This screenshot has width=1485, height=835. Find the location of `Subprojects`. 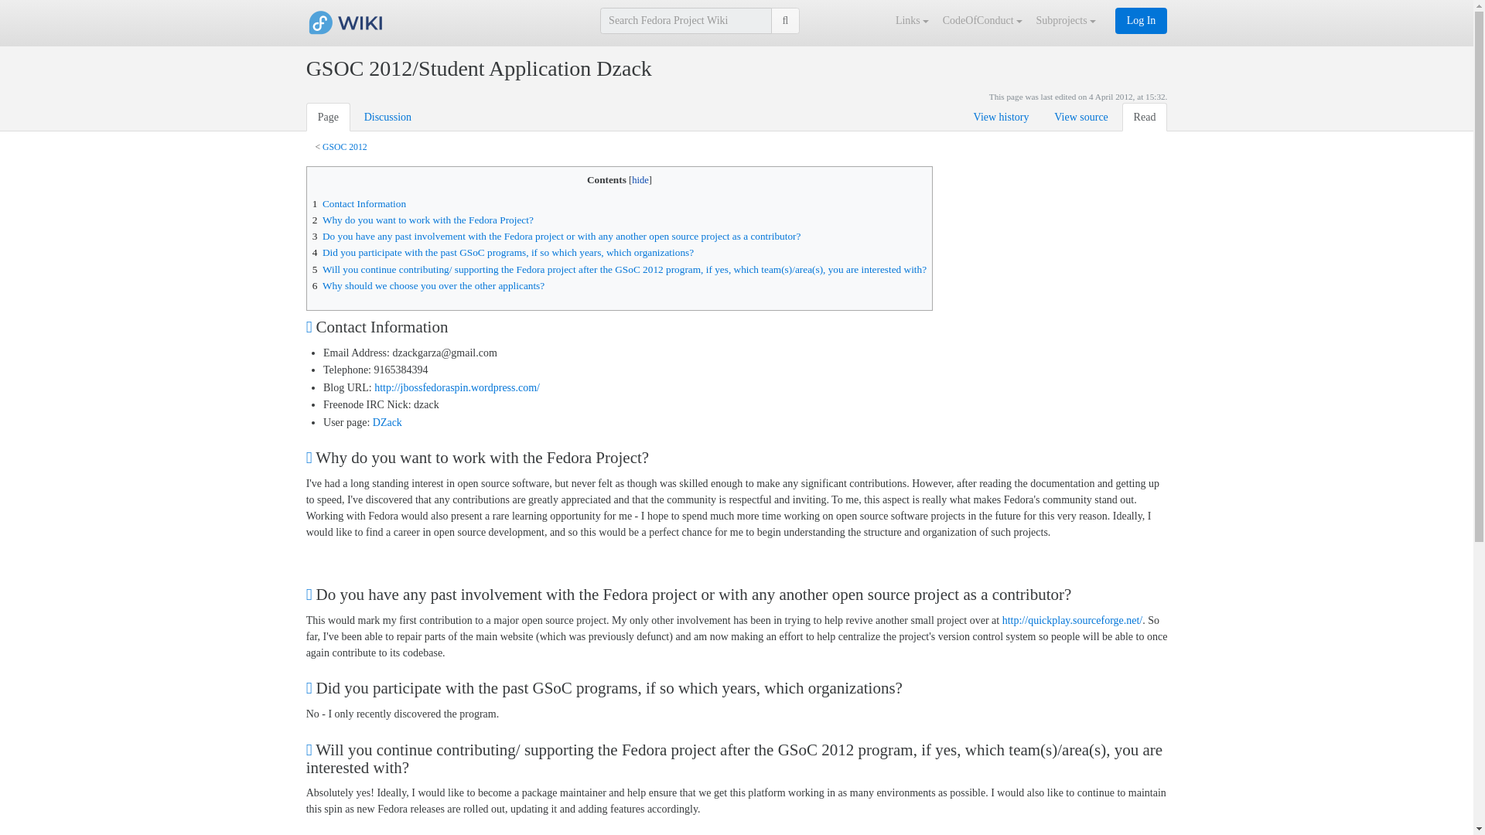

Subprojects is located at coordinates (1067, 20).